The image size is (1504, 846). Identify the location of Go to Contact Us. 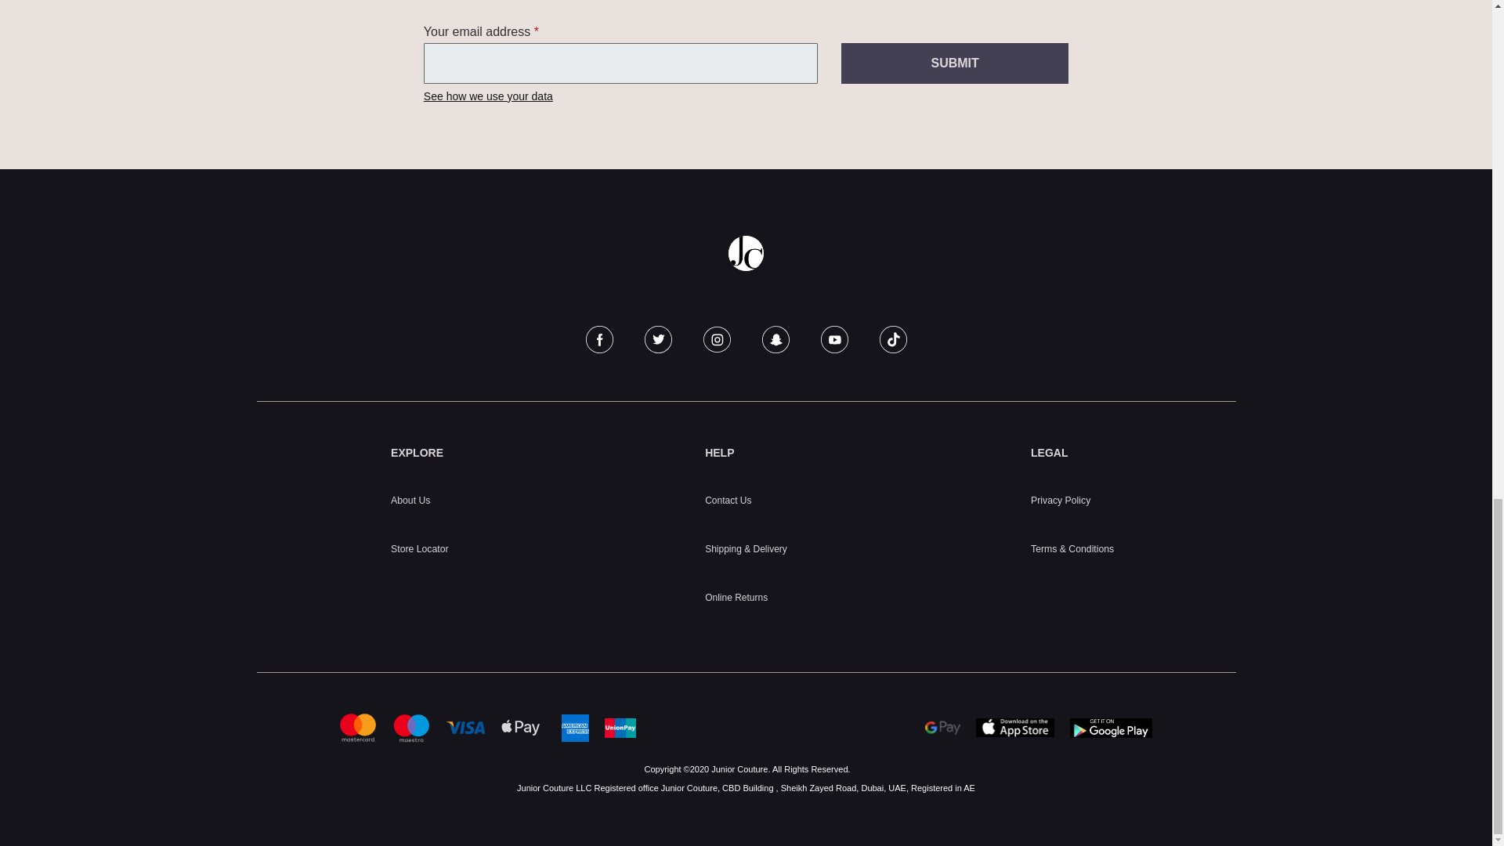
(728, 500).